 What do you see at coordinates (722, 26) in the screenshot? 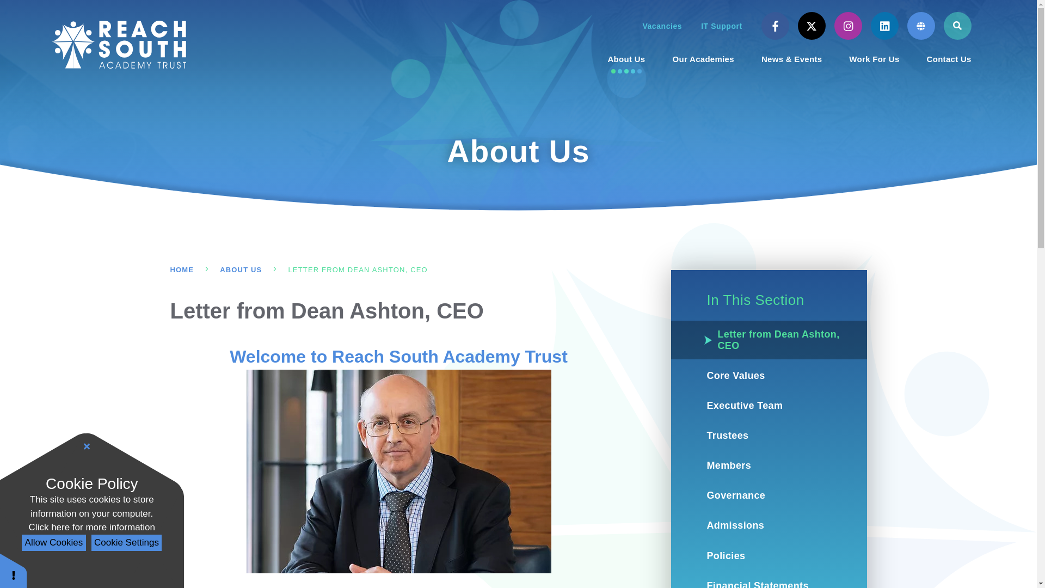
I see `IT Support` at bounding box center [722, 26].